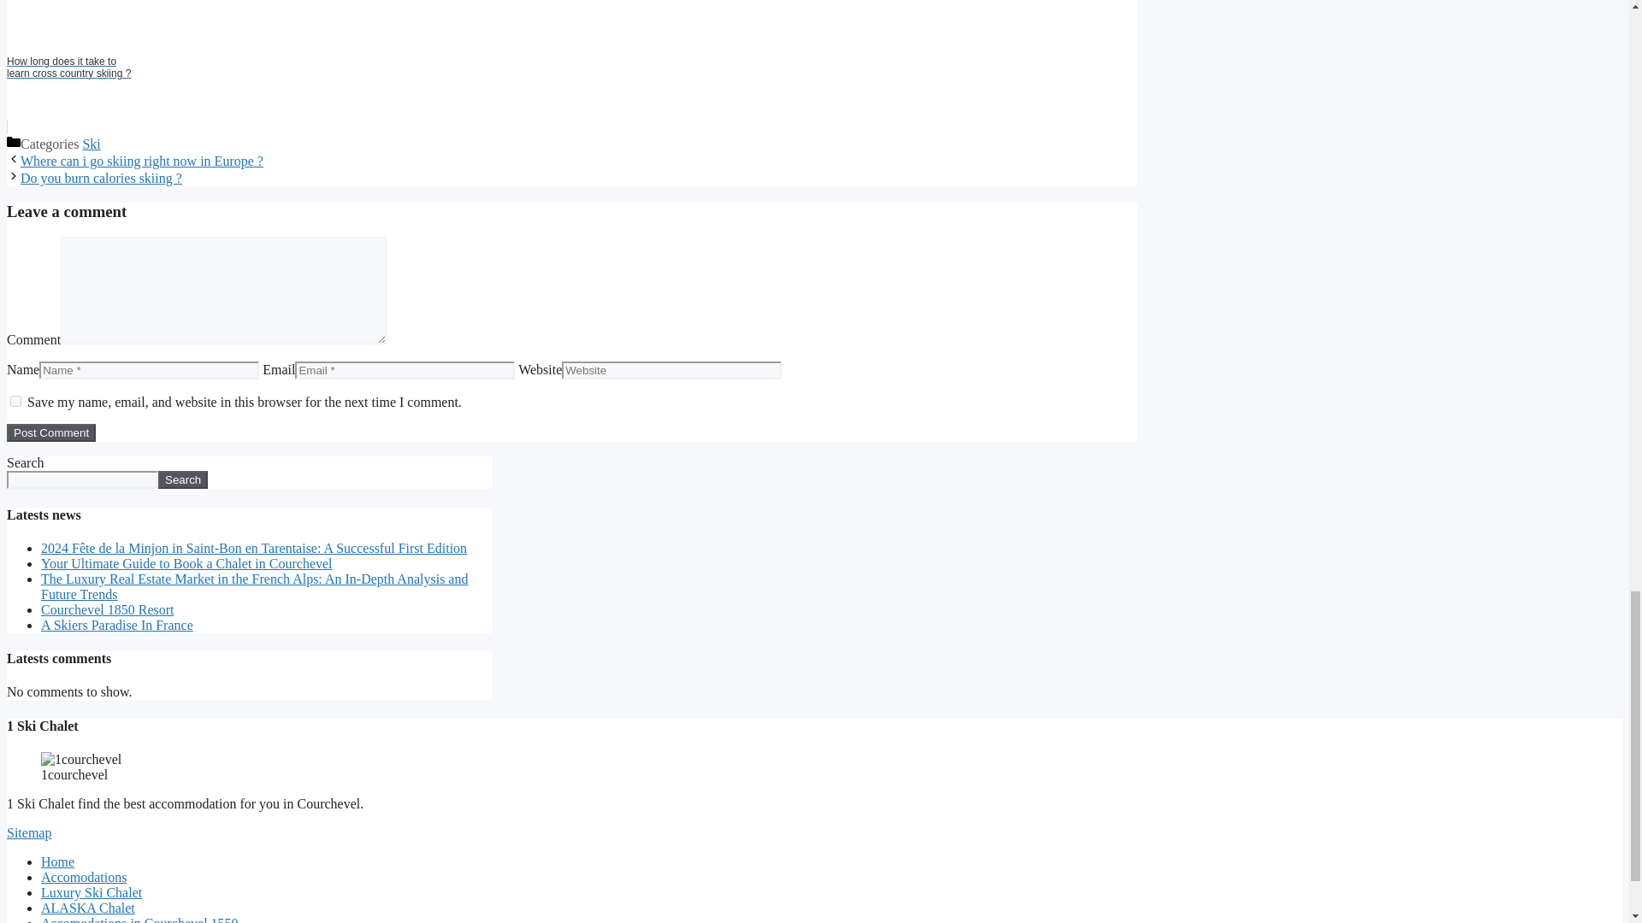 The width and height of the screenshot is (1642, 923). I want to click on Do you burn calories skiing ?, so click(101, 178).